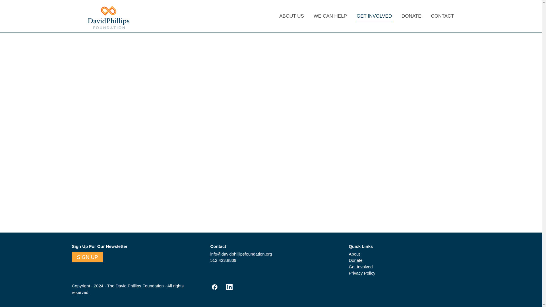 The image size is (546, 307). I want to click on Get Involved, so click(361, 267).